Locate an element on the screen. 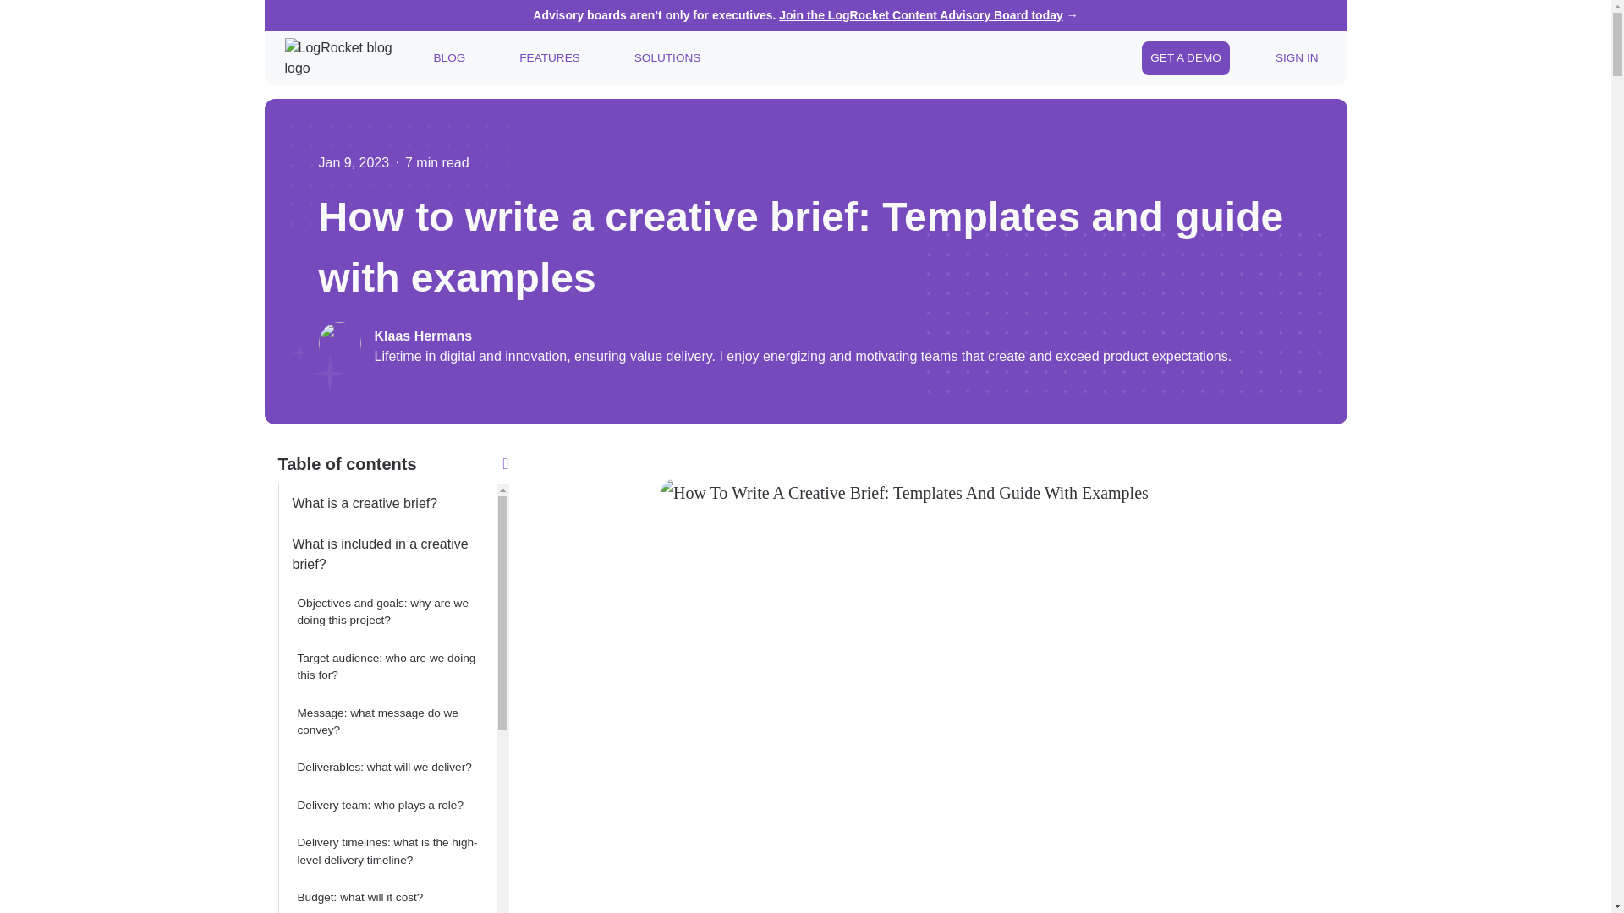 The height and width of the screenshot is (913, 1624). GET A DEMO is located at coordinates (1185, 57).